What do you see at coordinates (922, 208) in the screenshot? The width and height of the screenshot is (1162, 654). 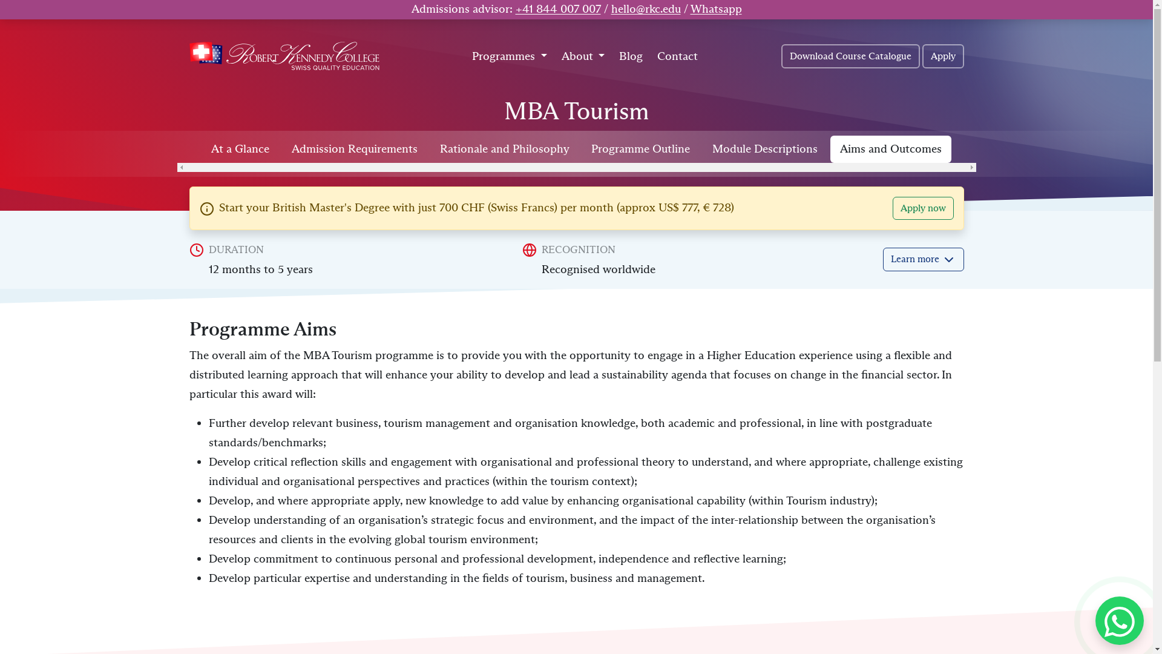 I see `Apply now` at bounding box center [922, 208].